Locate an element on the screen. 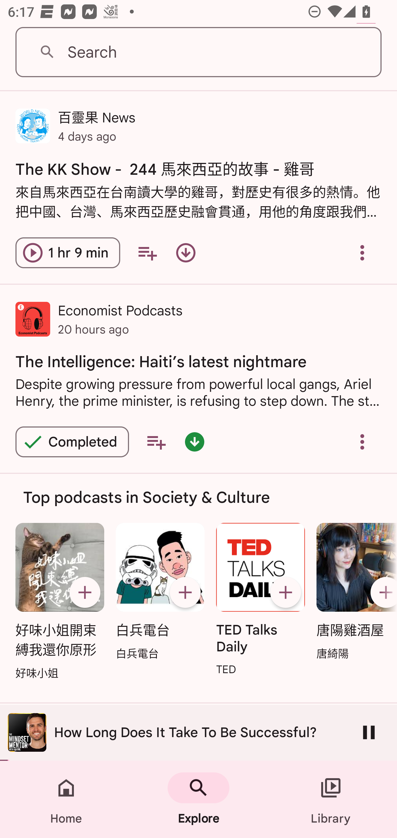 The image size is (397, 838). Subscribe is located at coordinates (382, 592).